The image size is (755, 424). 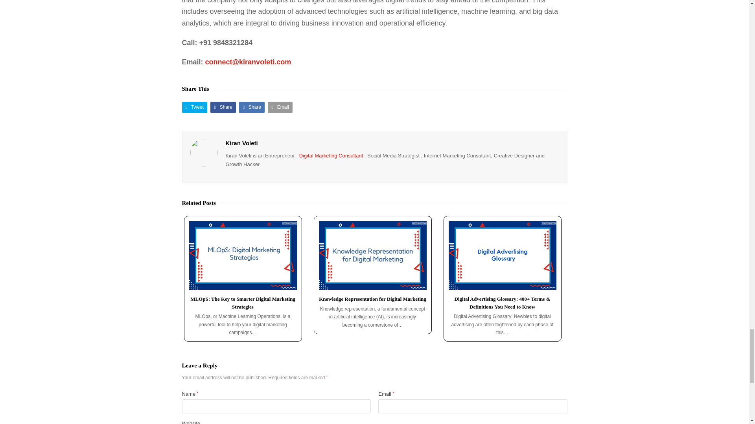 What do you see at coordinates (280, 108) in the screenshot?
I see `Email` at bounding box center [280, 108].